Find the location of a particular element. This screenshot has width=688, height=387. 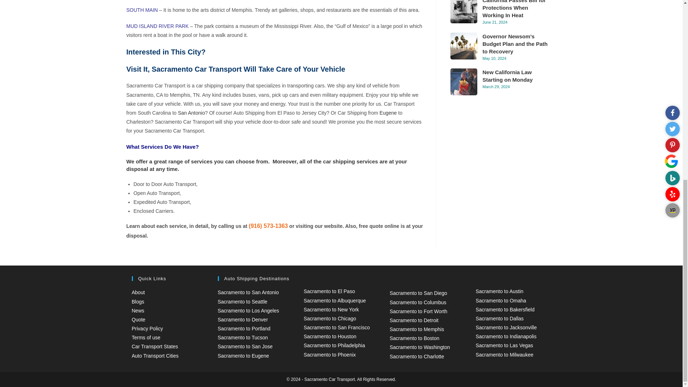

New California Law Starting on Monday is located at coordinates (463, 82).